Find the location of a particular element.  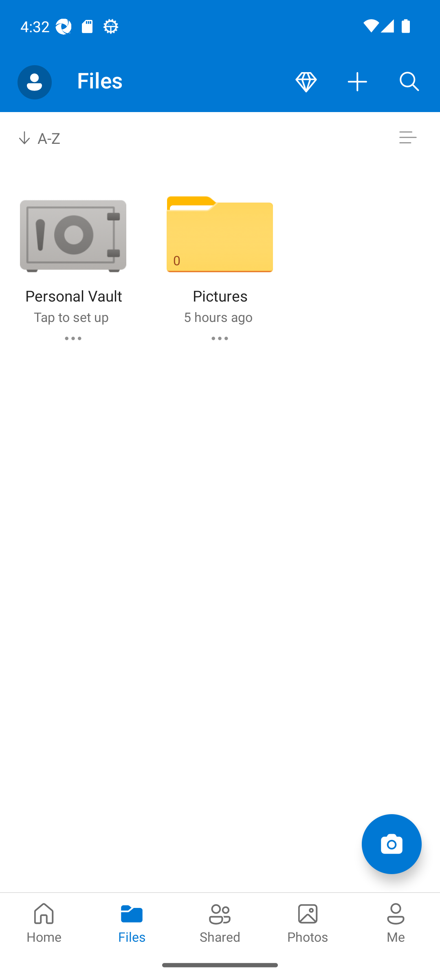

Photos pivot Photos is located at coordinates (308, 922).